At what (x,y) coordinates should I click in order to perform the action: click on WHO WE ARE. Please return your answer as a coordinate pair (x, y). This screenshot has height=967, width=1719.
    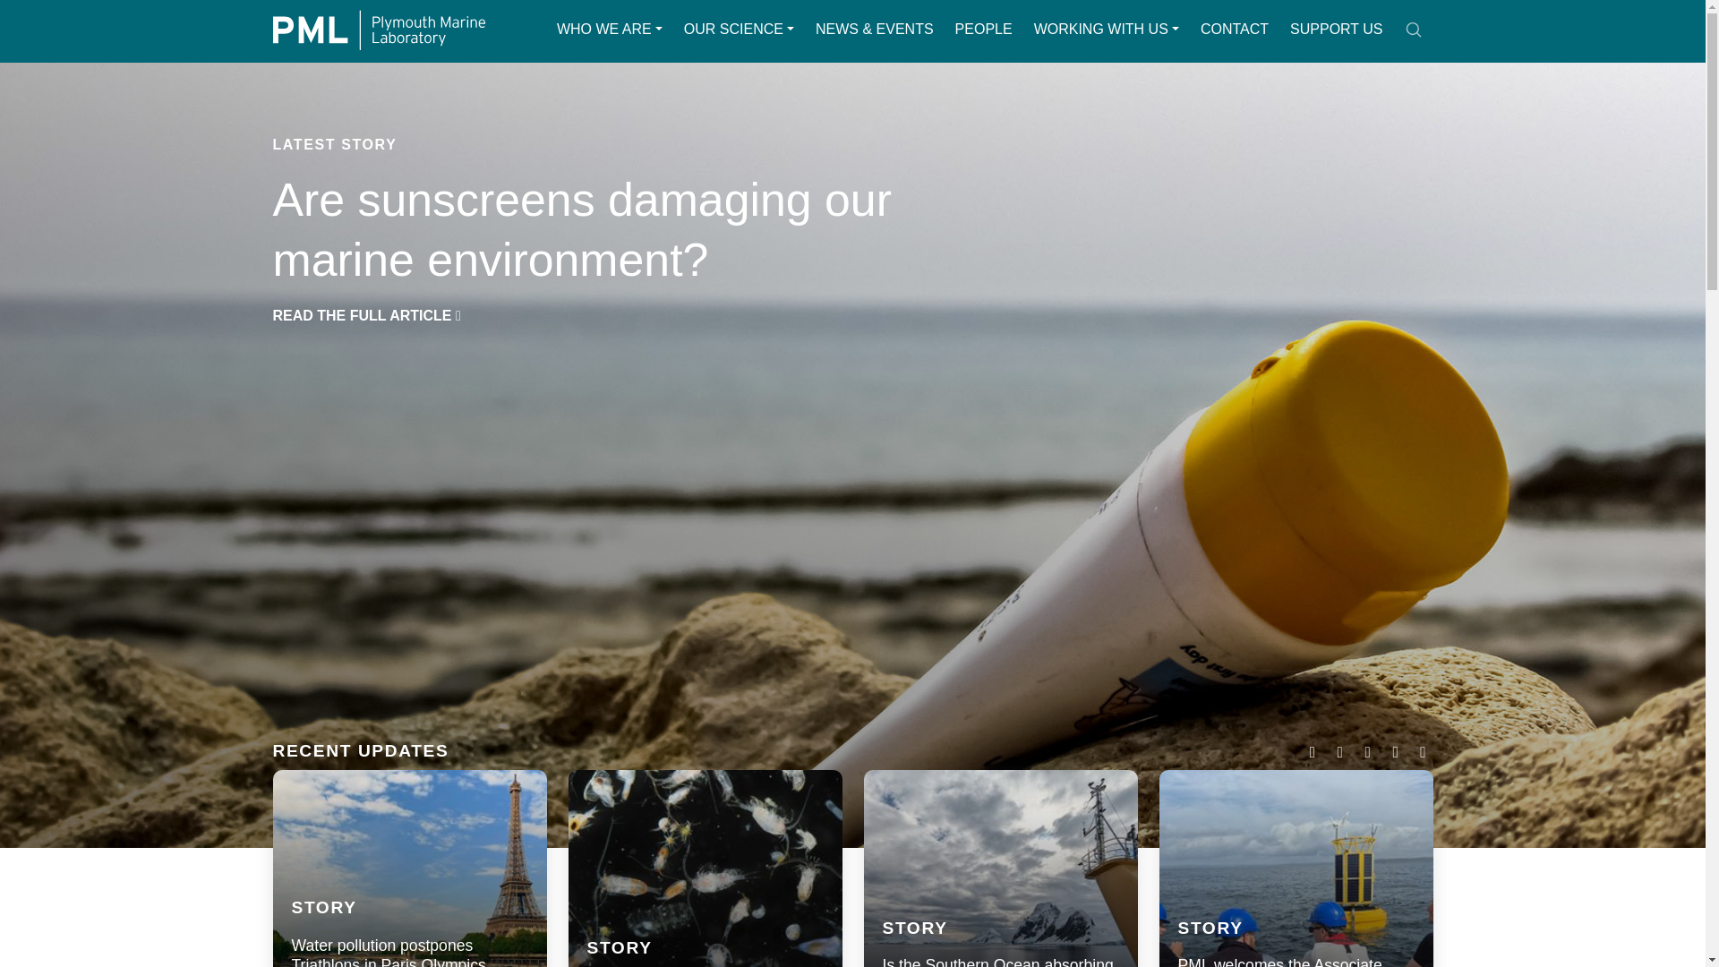
    Looking at the image, I should click on (610, 29).